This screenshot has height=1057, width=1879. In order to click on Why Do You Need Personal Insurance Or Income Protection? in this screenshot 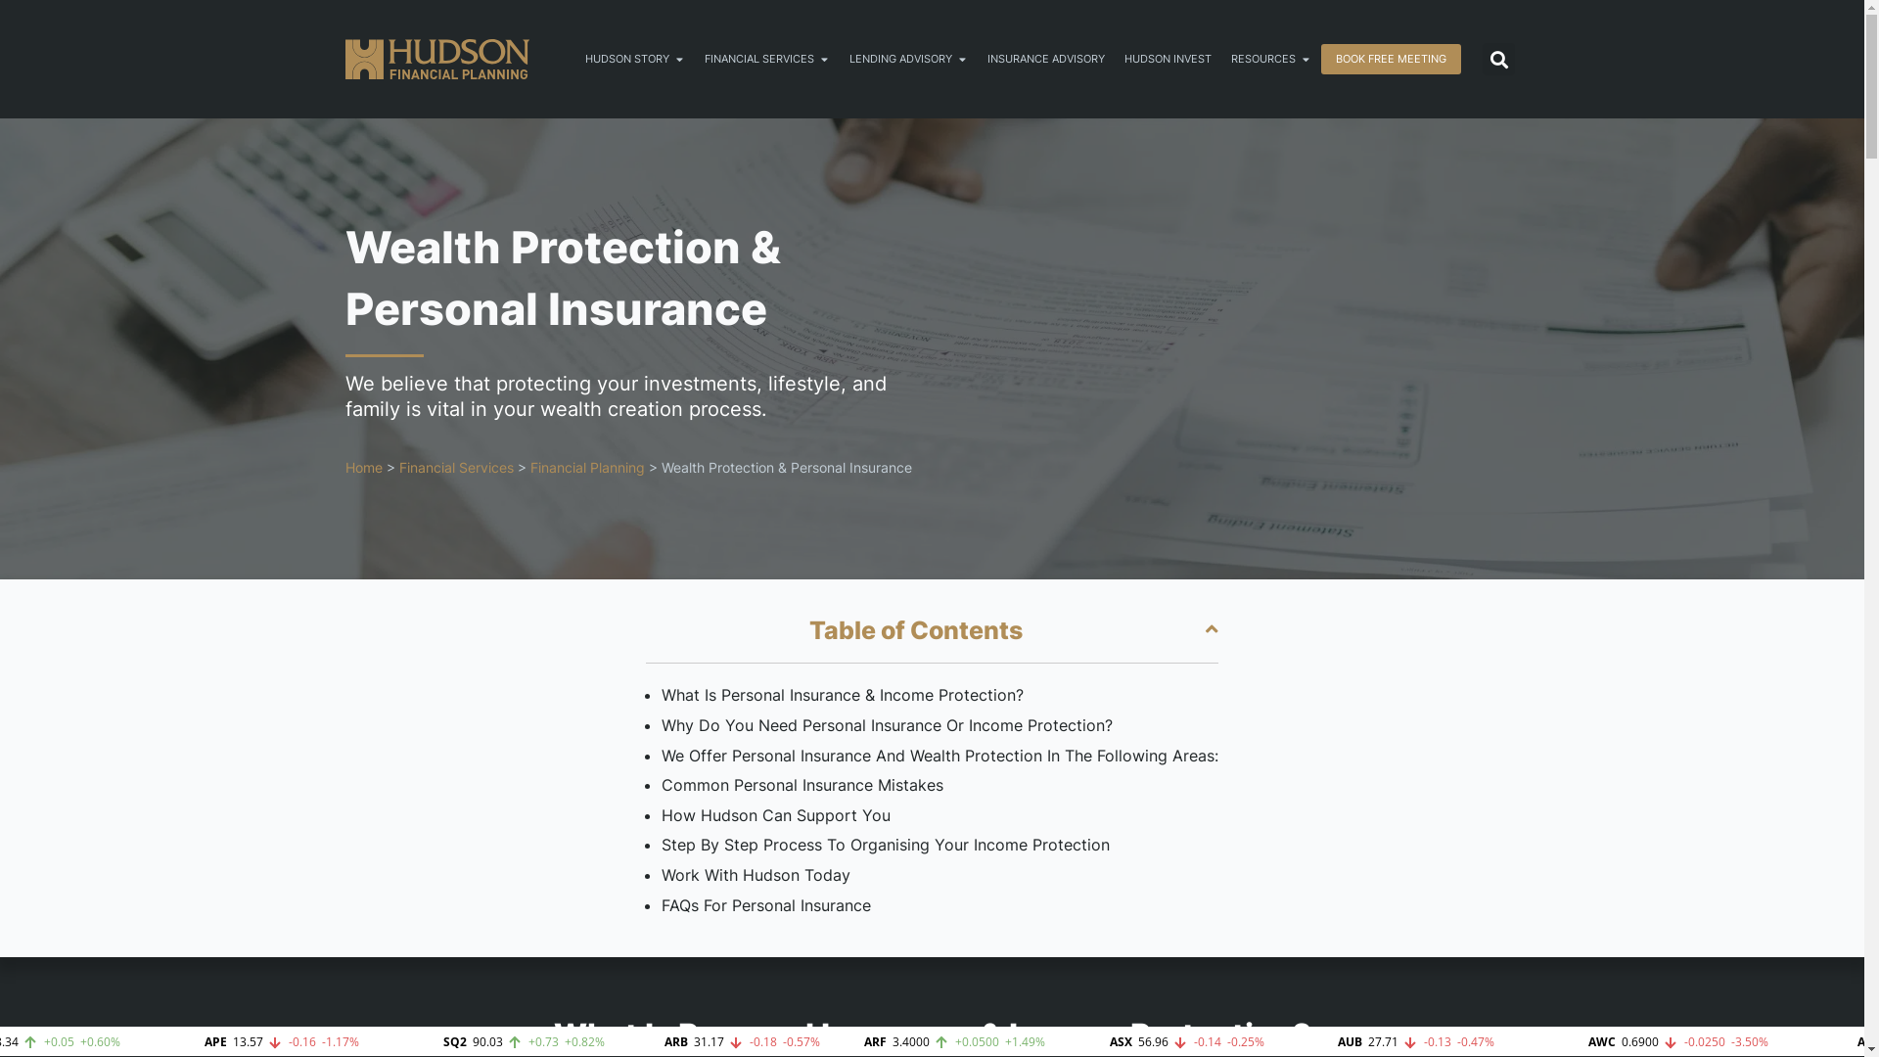, I will do `click(887, 725)`.